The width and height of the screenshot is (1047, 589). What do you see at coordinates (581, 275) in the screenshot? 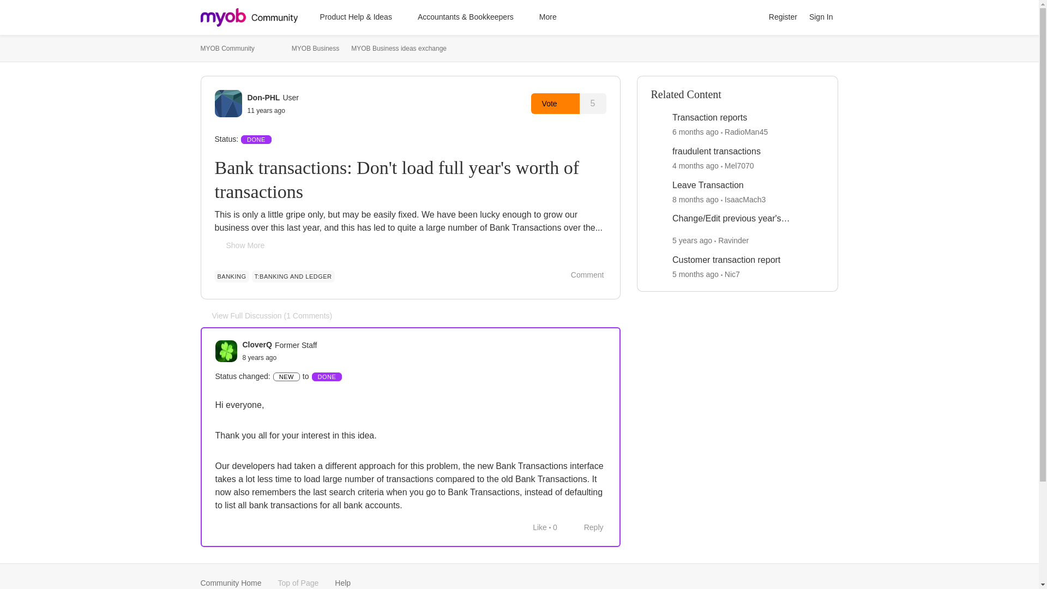
I see `Comment` at bounding box center [581, 275].